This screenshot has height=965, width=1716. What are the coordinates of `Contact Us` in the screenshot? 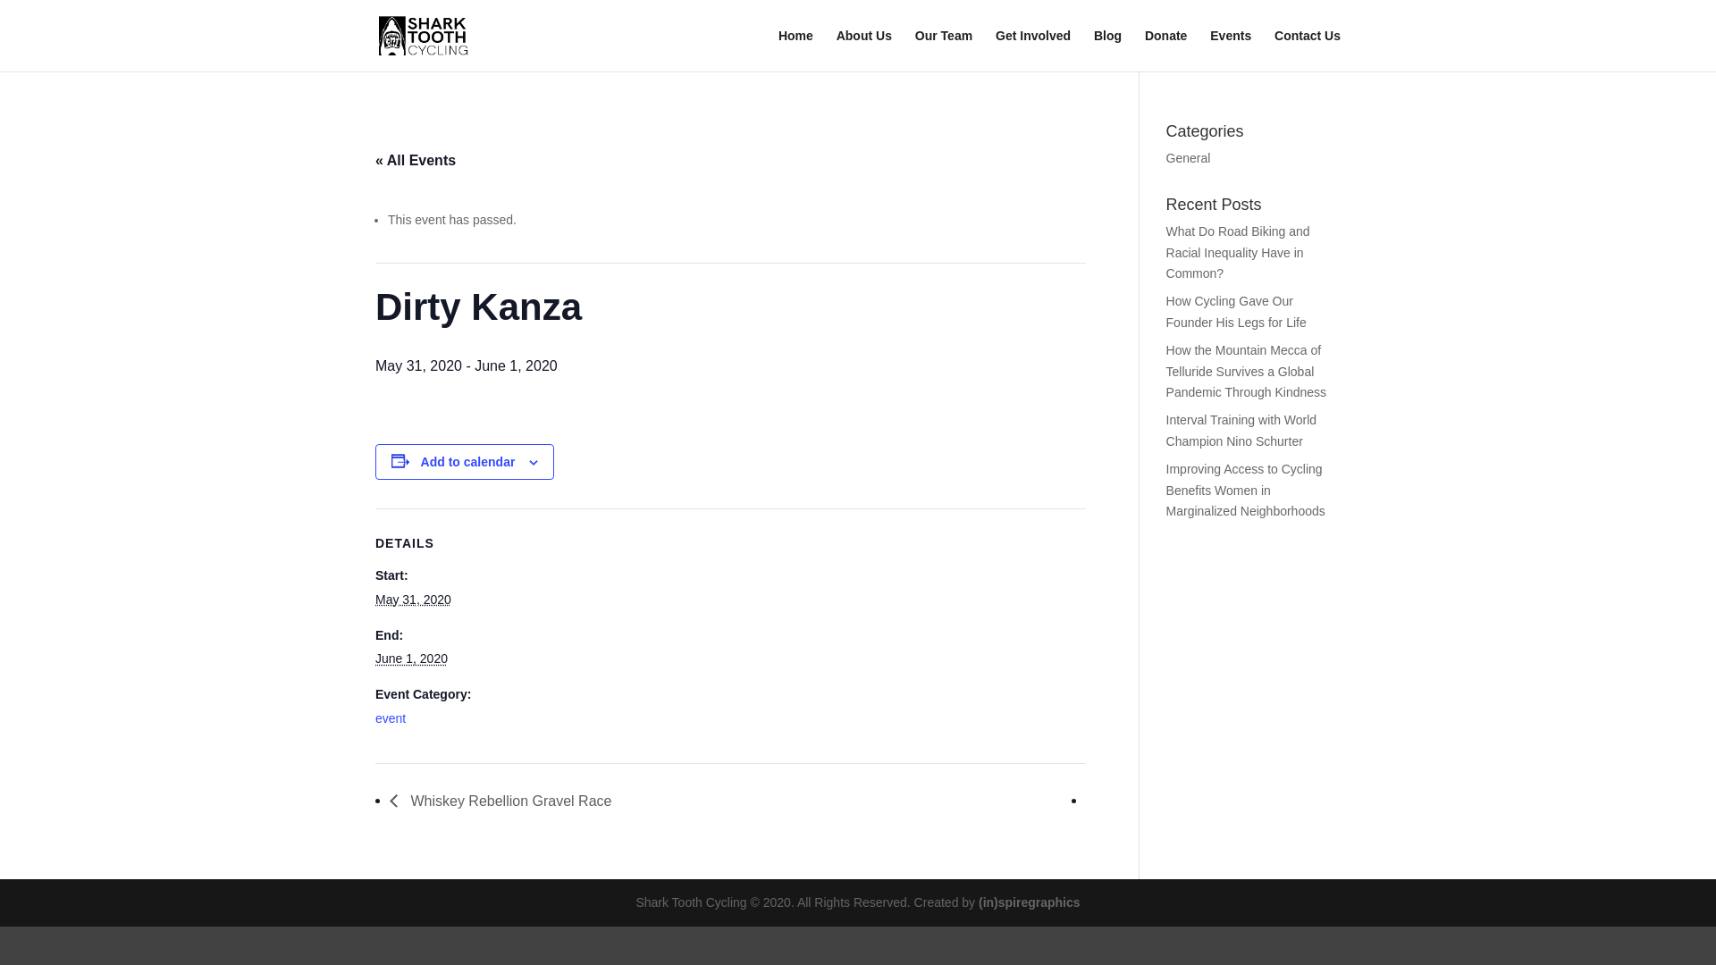 It's located at (1307, 50).